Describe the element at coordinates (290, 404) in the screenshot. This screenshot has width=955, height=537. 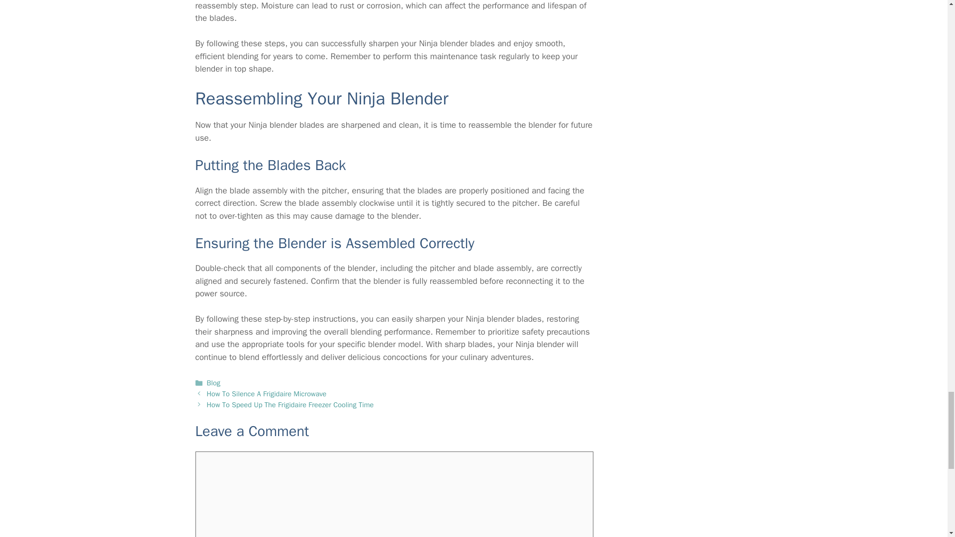
I see `How To Speed Up The Frigidaire Freezer Cooling Time` at that location.